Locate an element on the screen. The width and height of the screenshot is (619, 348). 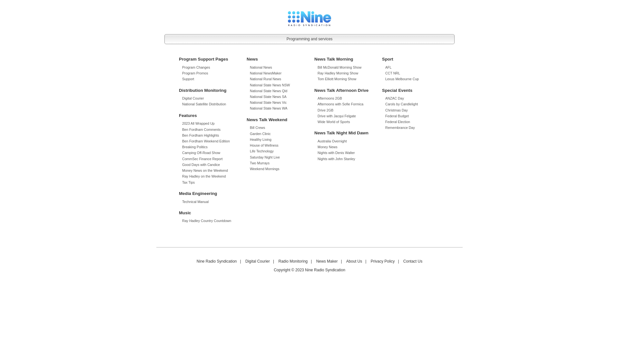
Ray Hadley on the Weekend is located at coordinates (204, 176).